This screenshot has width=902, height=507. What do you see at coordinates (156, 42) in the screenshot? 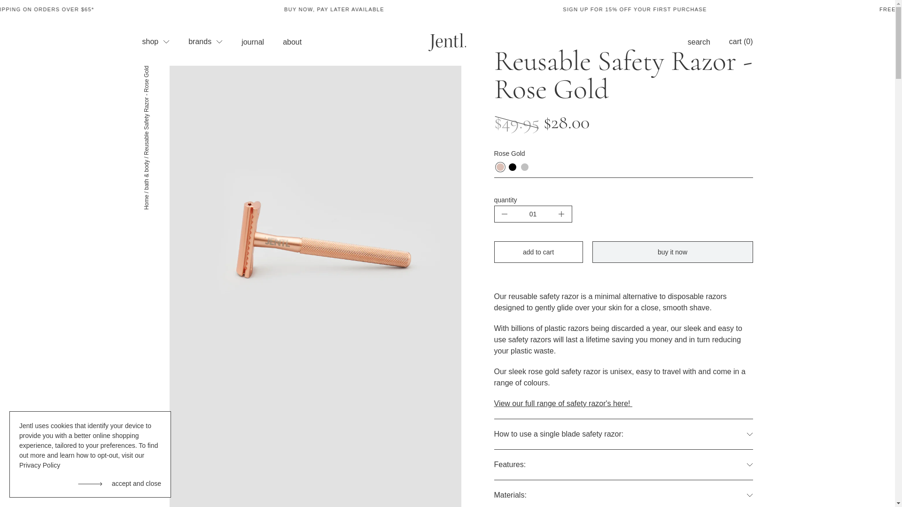
I see `shop` at bounding box center [156, 42].